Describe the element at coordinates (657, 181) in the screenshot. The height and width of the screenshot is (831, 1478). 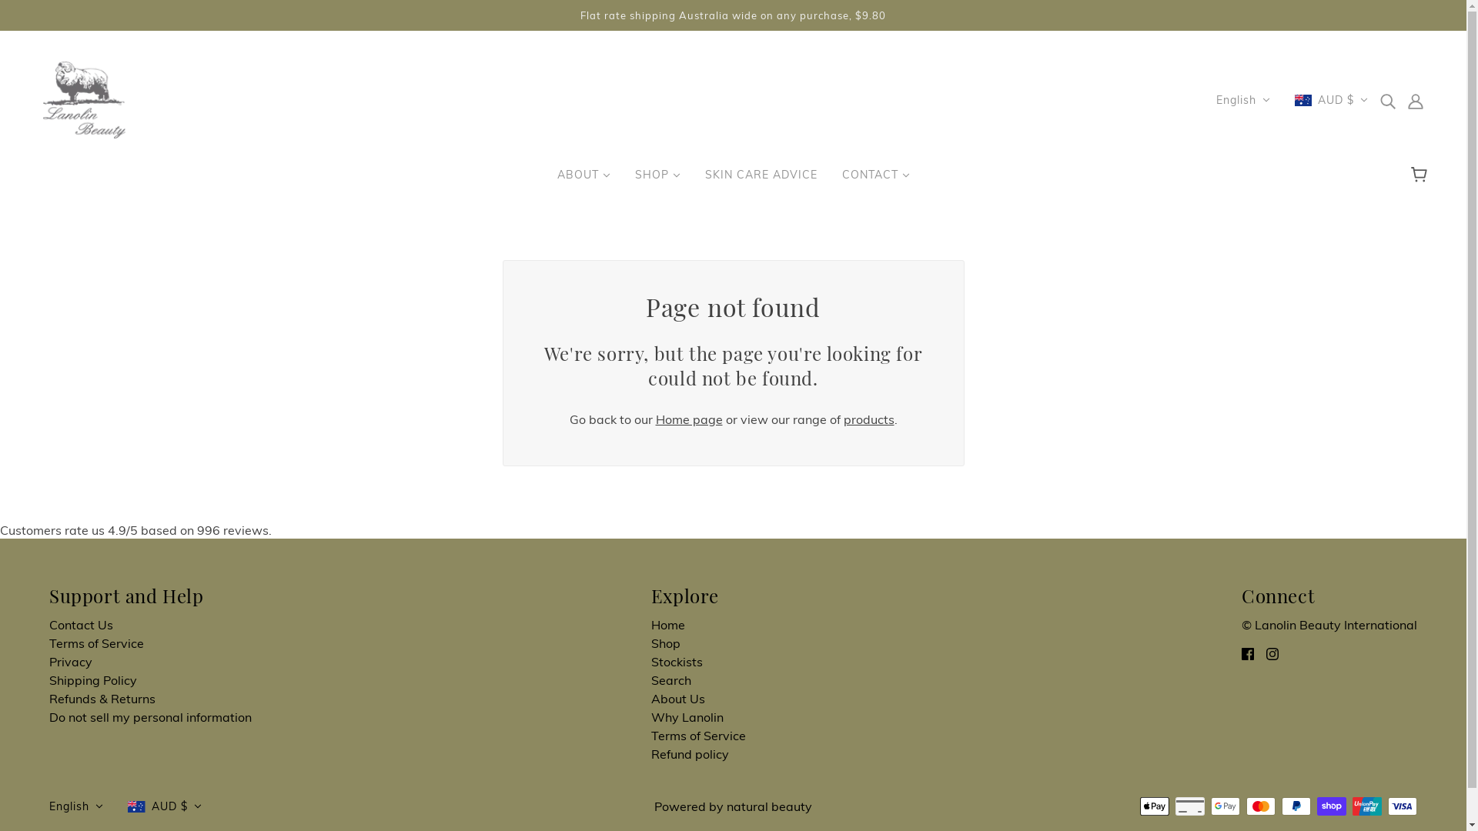
I see `SHOP` at that location.